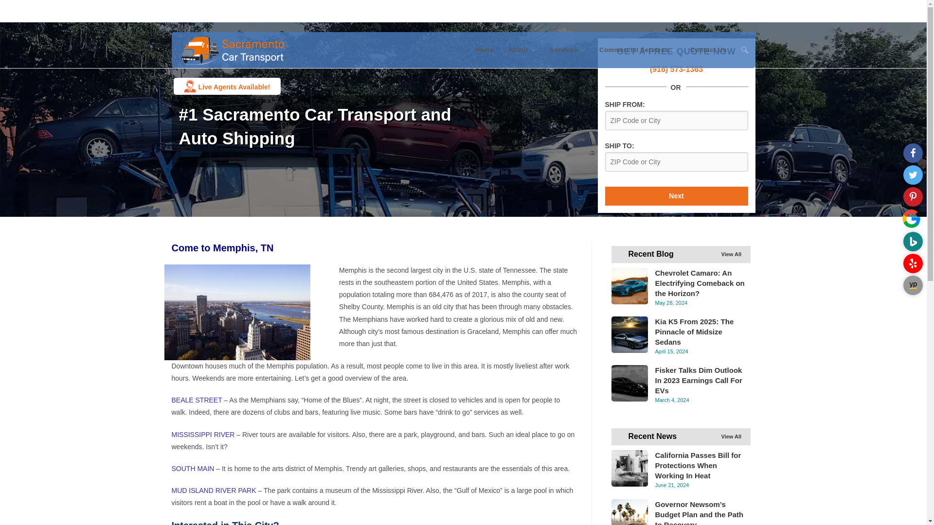 The width and height of the screenshot is (934, 525). Describe the element at coordinates (637, 50) in the screenshot. I see `Commercial Services` at that location.